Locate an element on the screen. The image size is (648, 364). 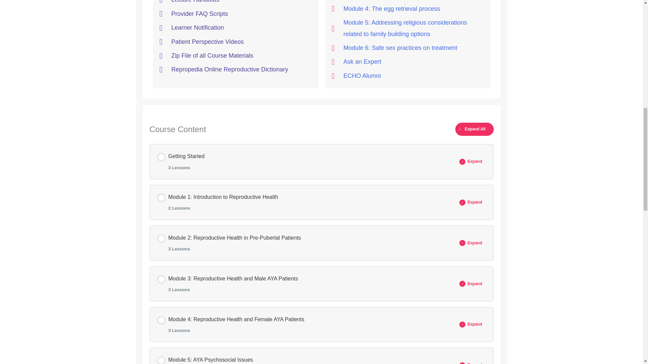
Lecture Handouts is located at coordinates (235, 69).